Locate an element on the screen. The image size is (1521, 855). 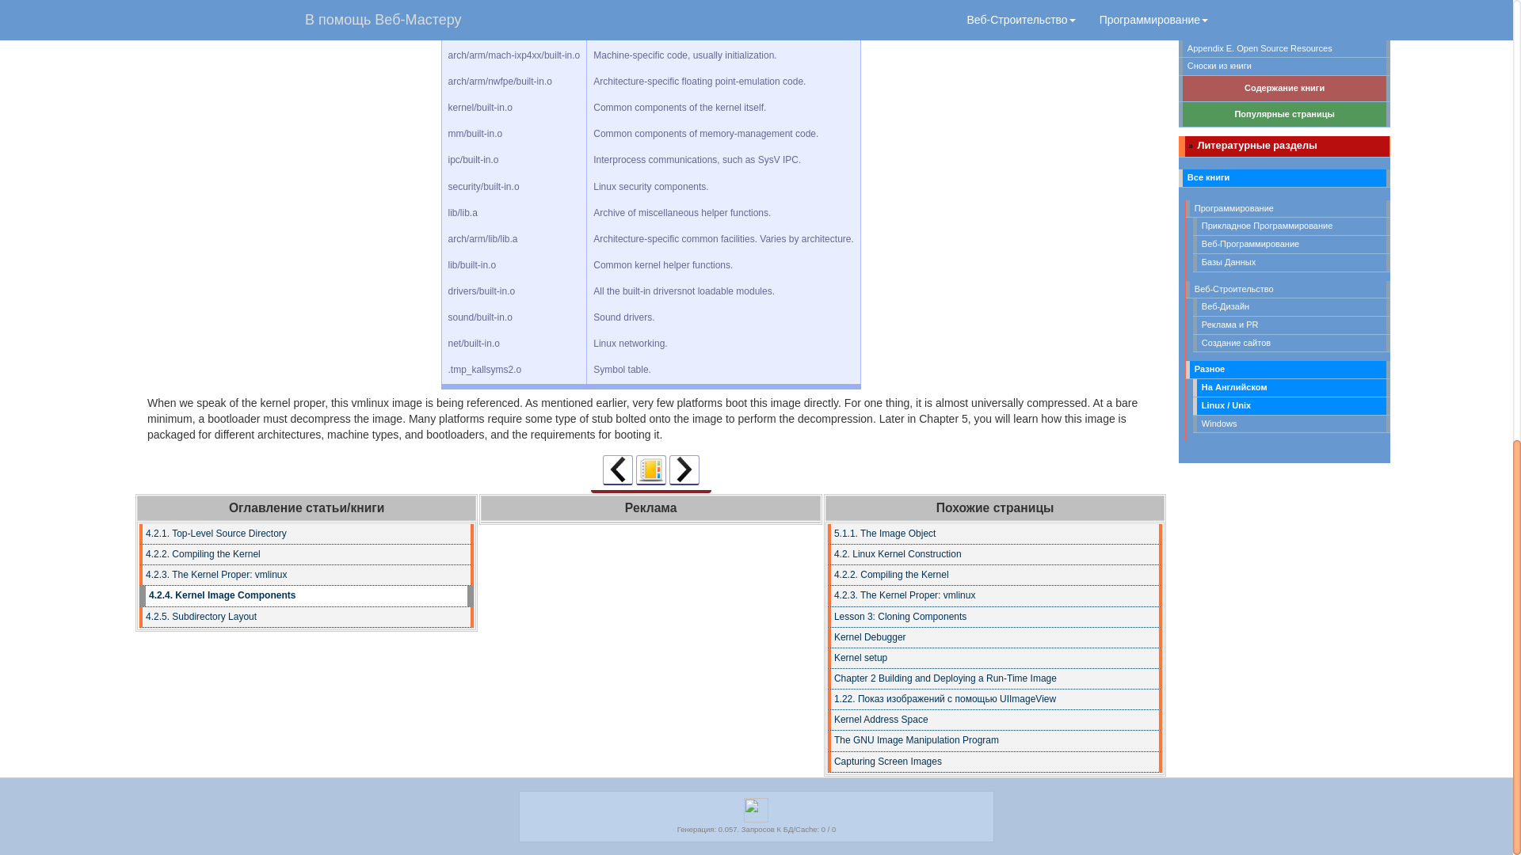
4.2.2. Compiling the Kernel is located at coordinates (306, 554).